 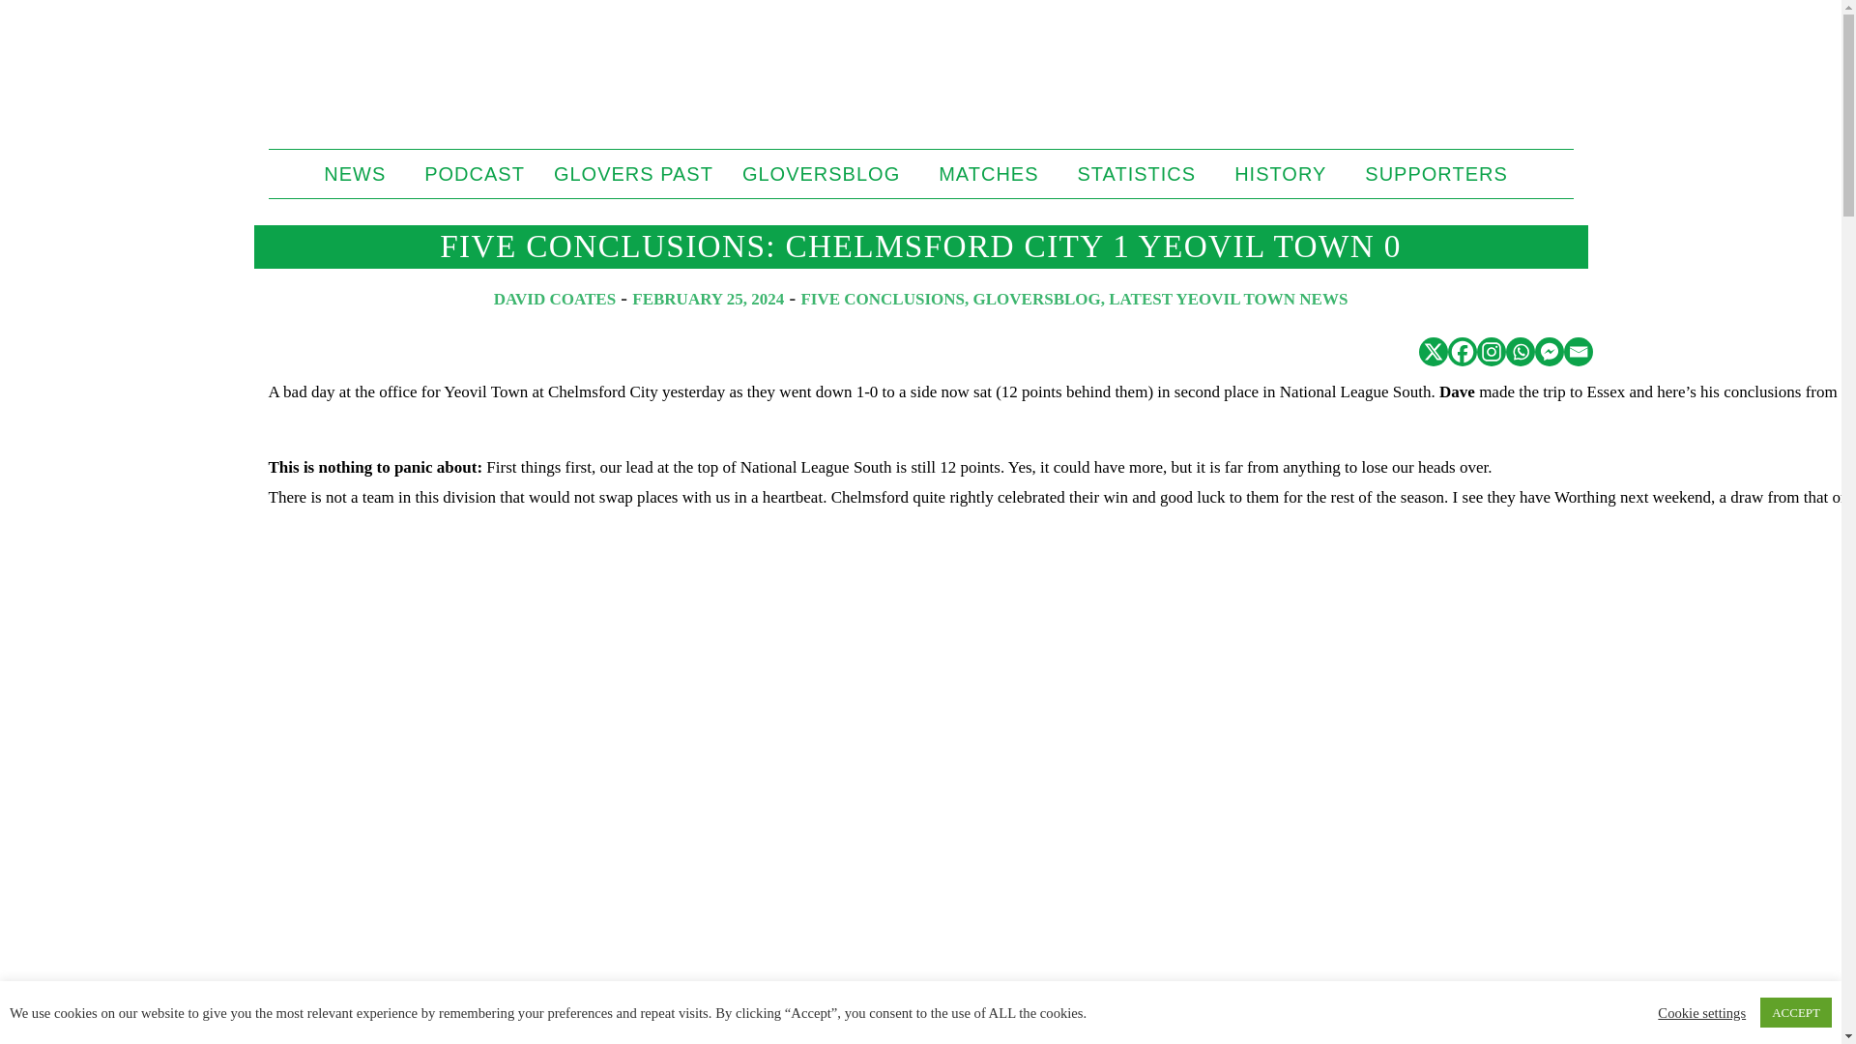 What do you see at coordinates (1285, 174) in the screenshot?
I see `HISTORY` at bounding box center [1285, 174].